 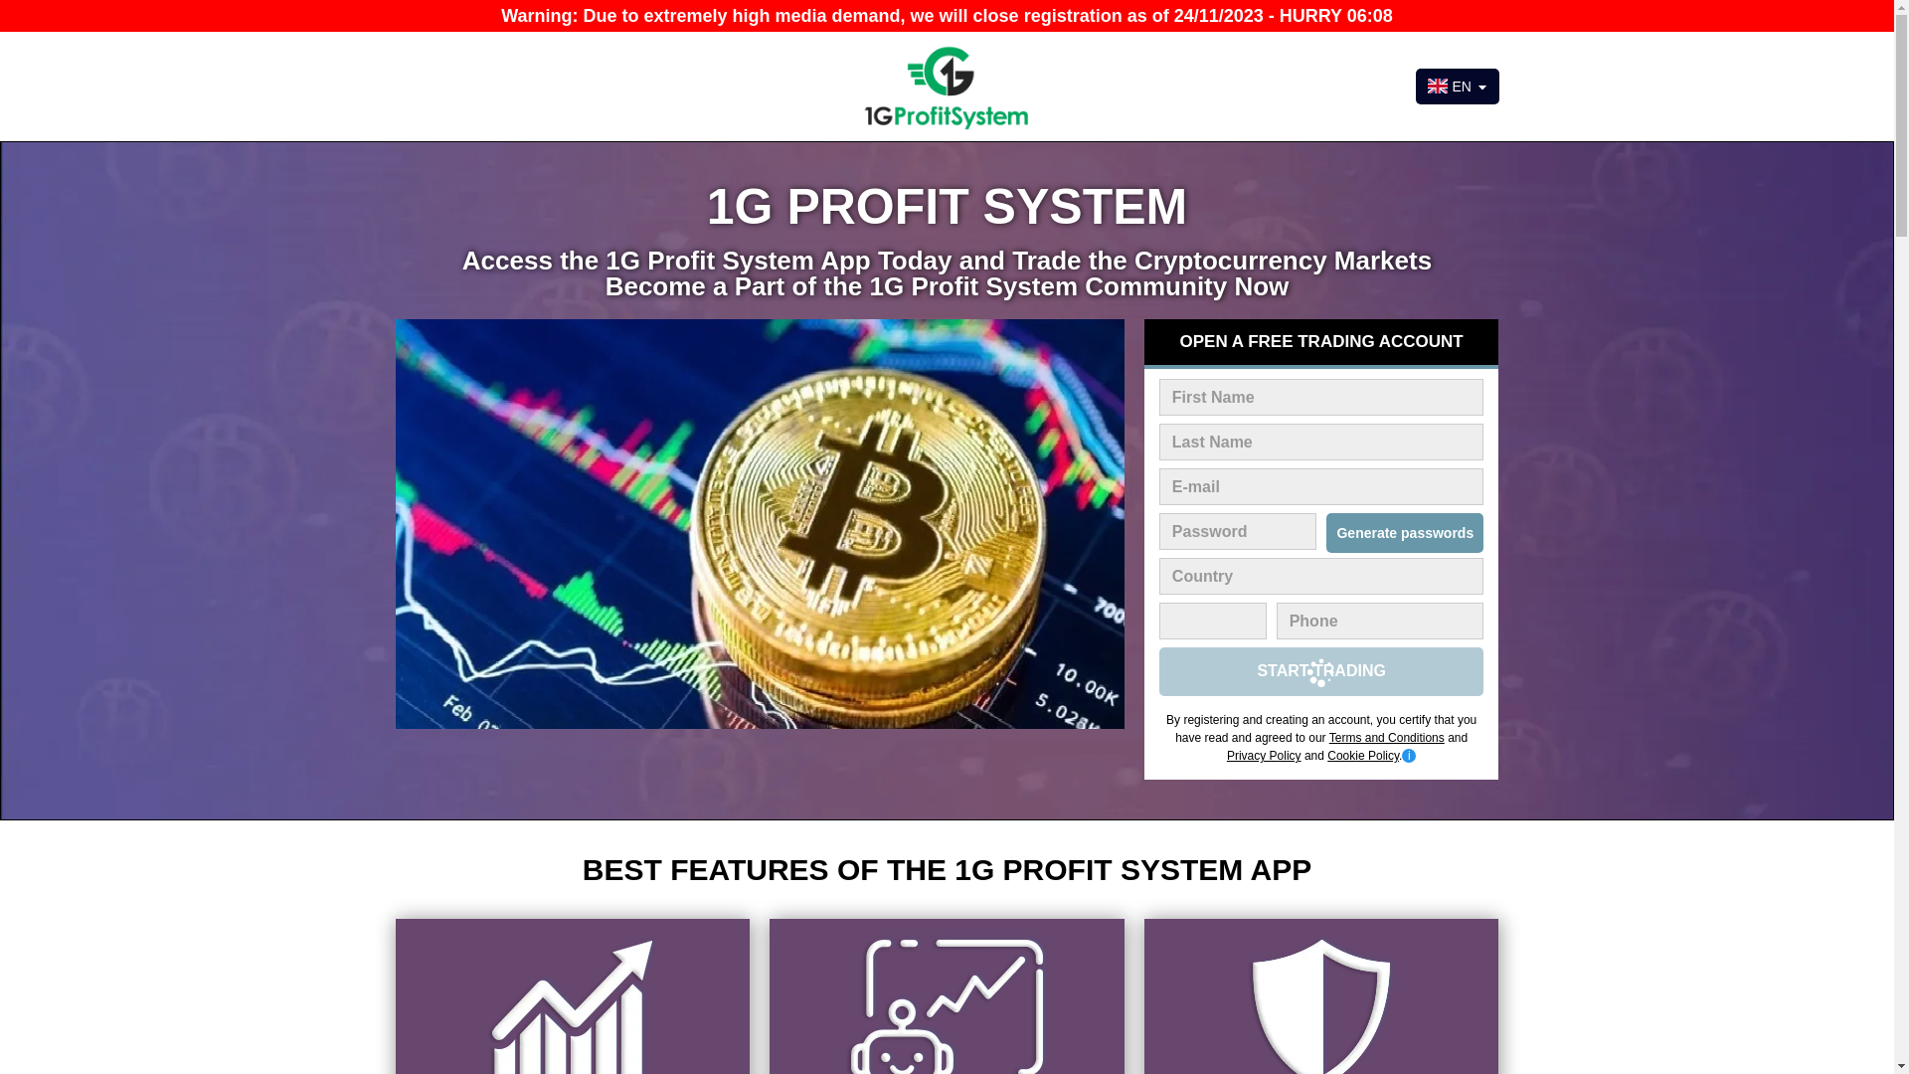 I want to click on Privacy Policy, so click(x=1265, y=756).